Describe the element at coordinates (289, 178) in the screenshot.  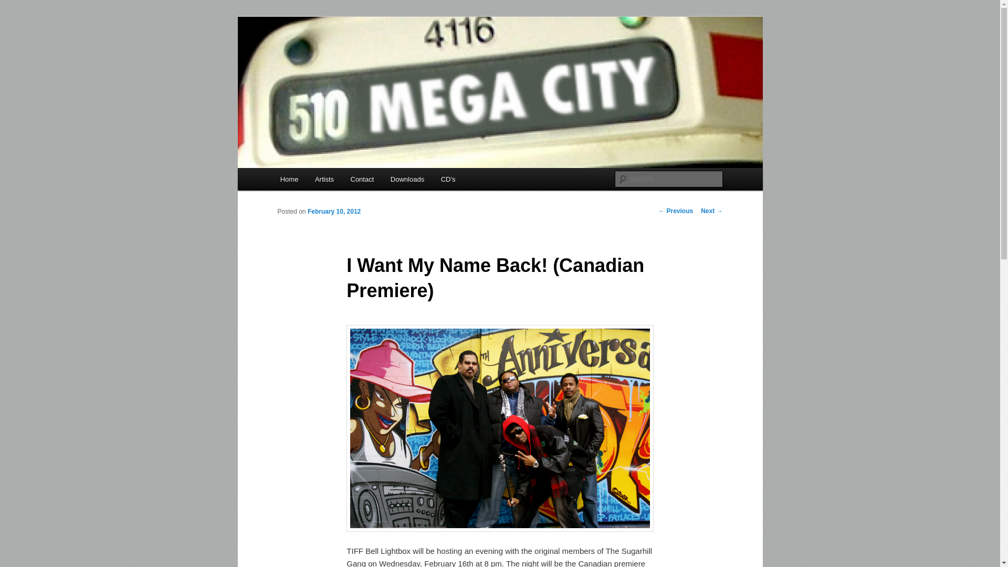
I see `Home` at that location.